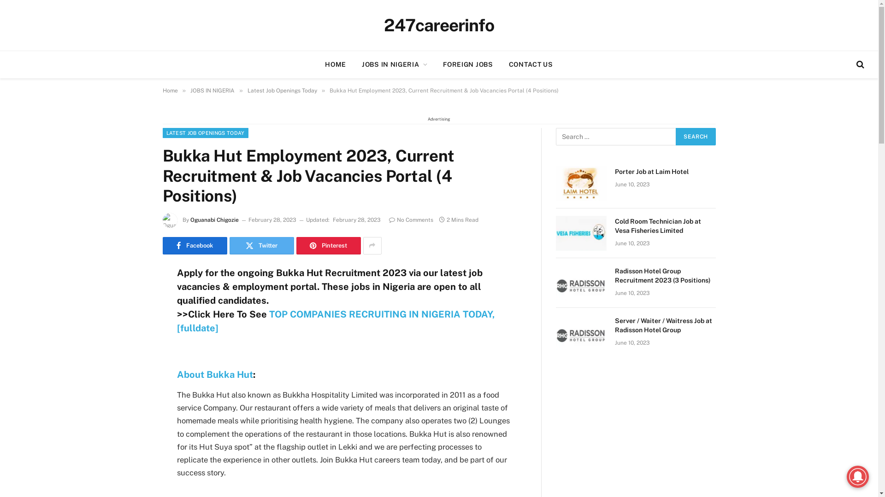 Image resolution: width=885 pixels, height=497 pixels. Describe the element at coordinates (696, 137) in the screenshot. I see `Search` at that location.